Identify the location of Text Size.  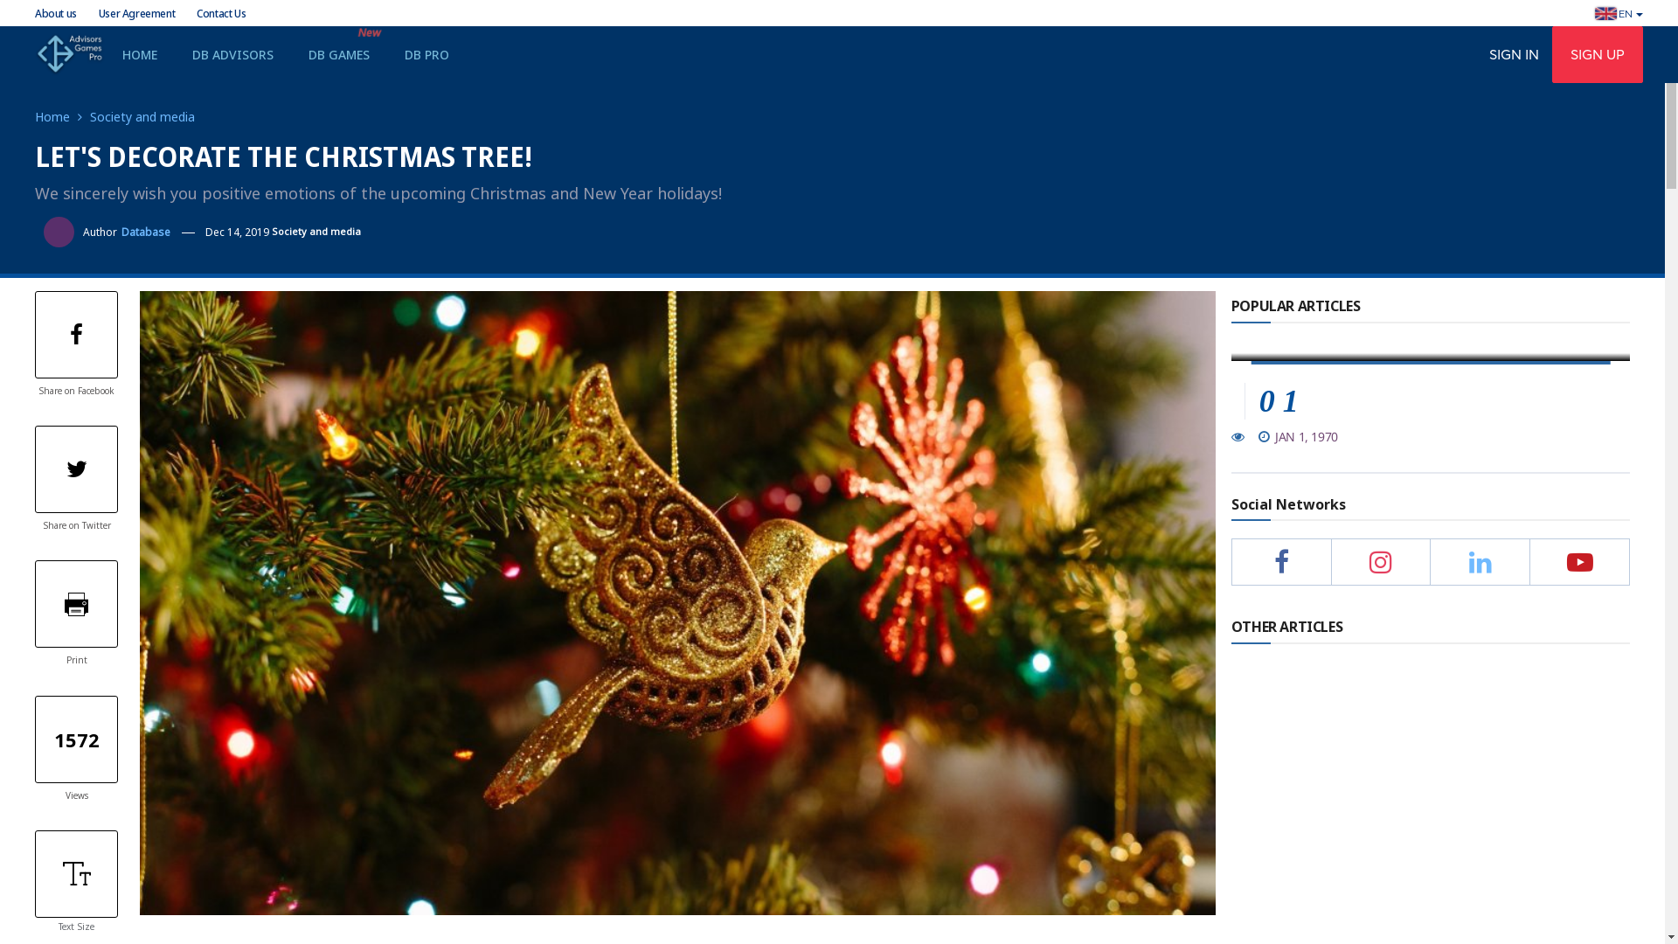
(77, 881).